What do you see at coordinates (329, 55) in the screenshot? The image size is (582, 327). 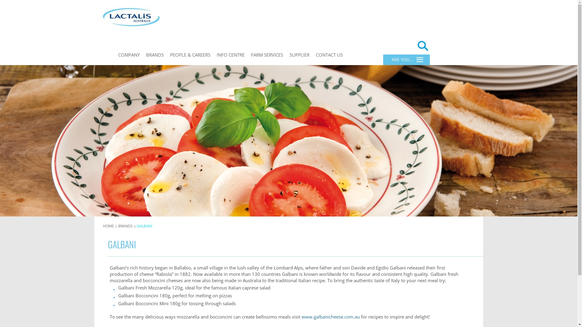 I see `CONTACT US` at bounding box center [329, 55].